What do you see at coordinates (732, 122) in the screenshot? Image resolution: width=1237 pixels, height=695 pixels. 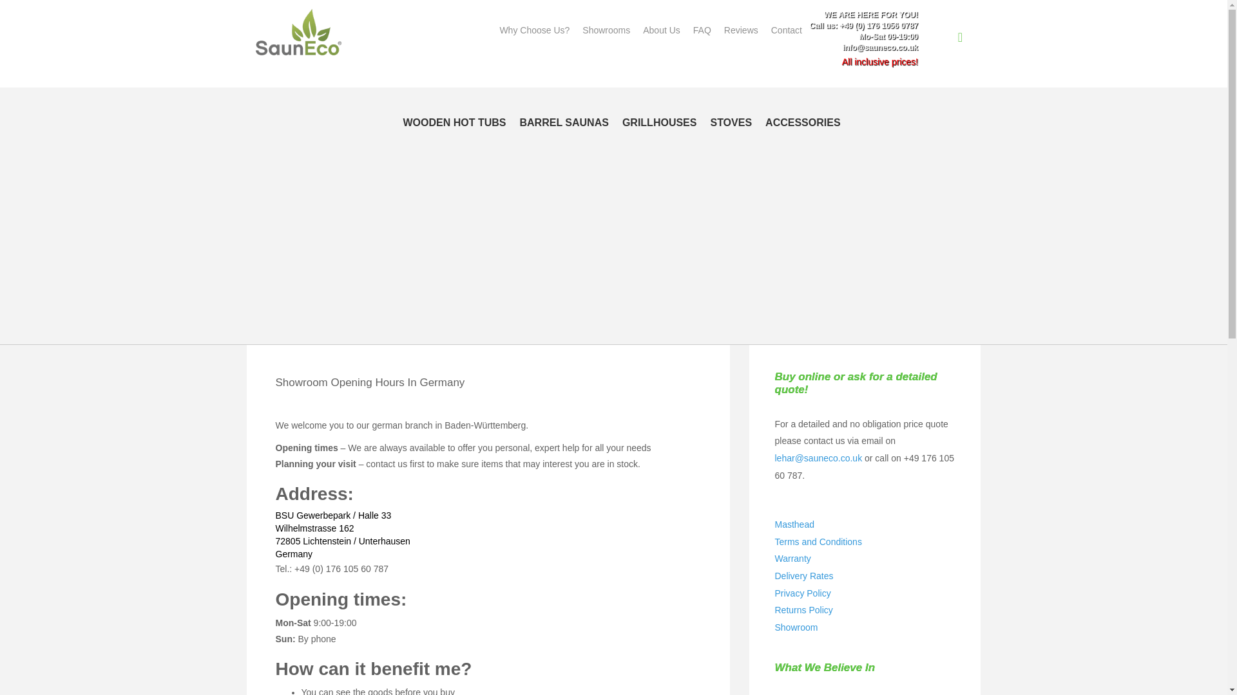 I see `STOVES` at bounding box center [732, 122].